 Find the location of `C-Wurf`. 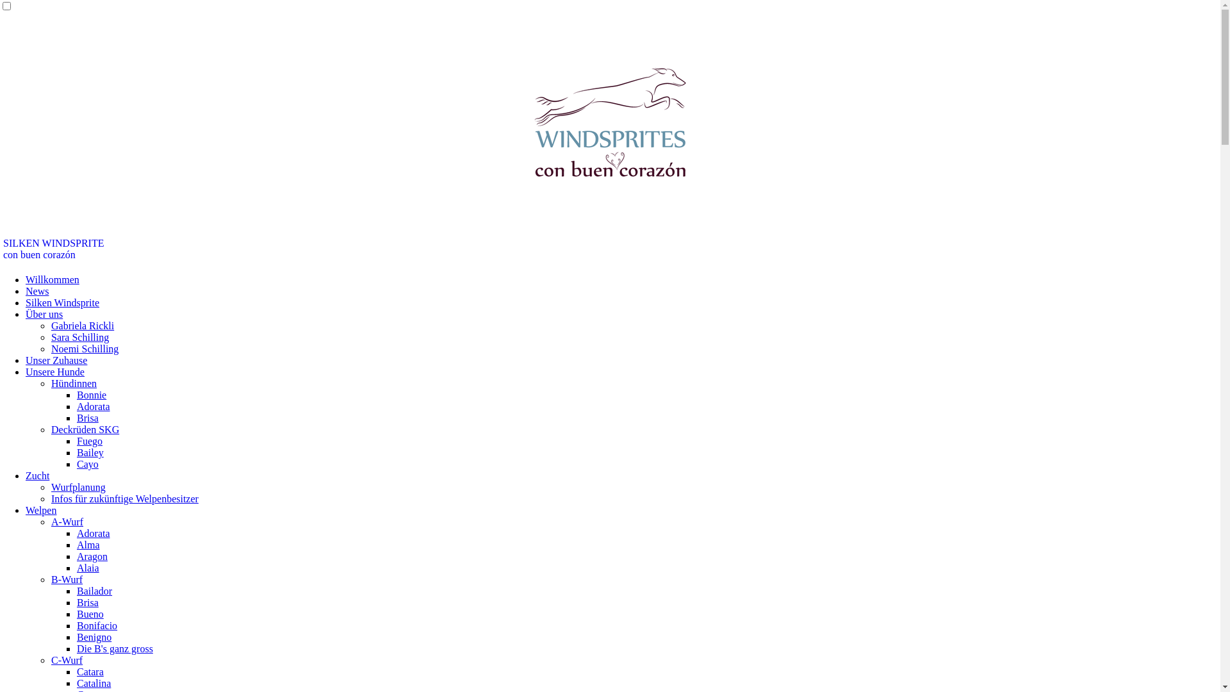

C-Wurf is located at coordinates (67, 660).